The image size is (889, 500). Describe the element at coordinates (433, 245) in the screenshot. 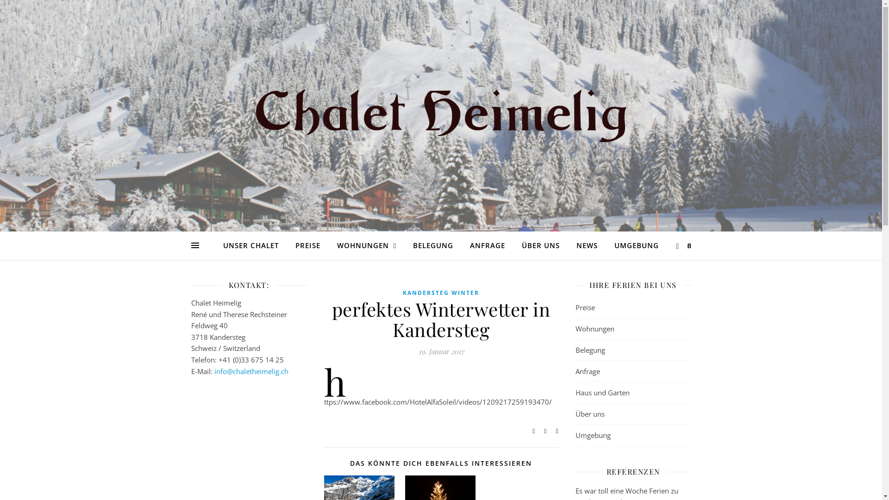

I see `BELEGUNG` at that location.